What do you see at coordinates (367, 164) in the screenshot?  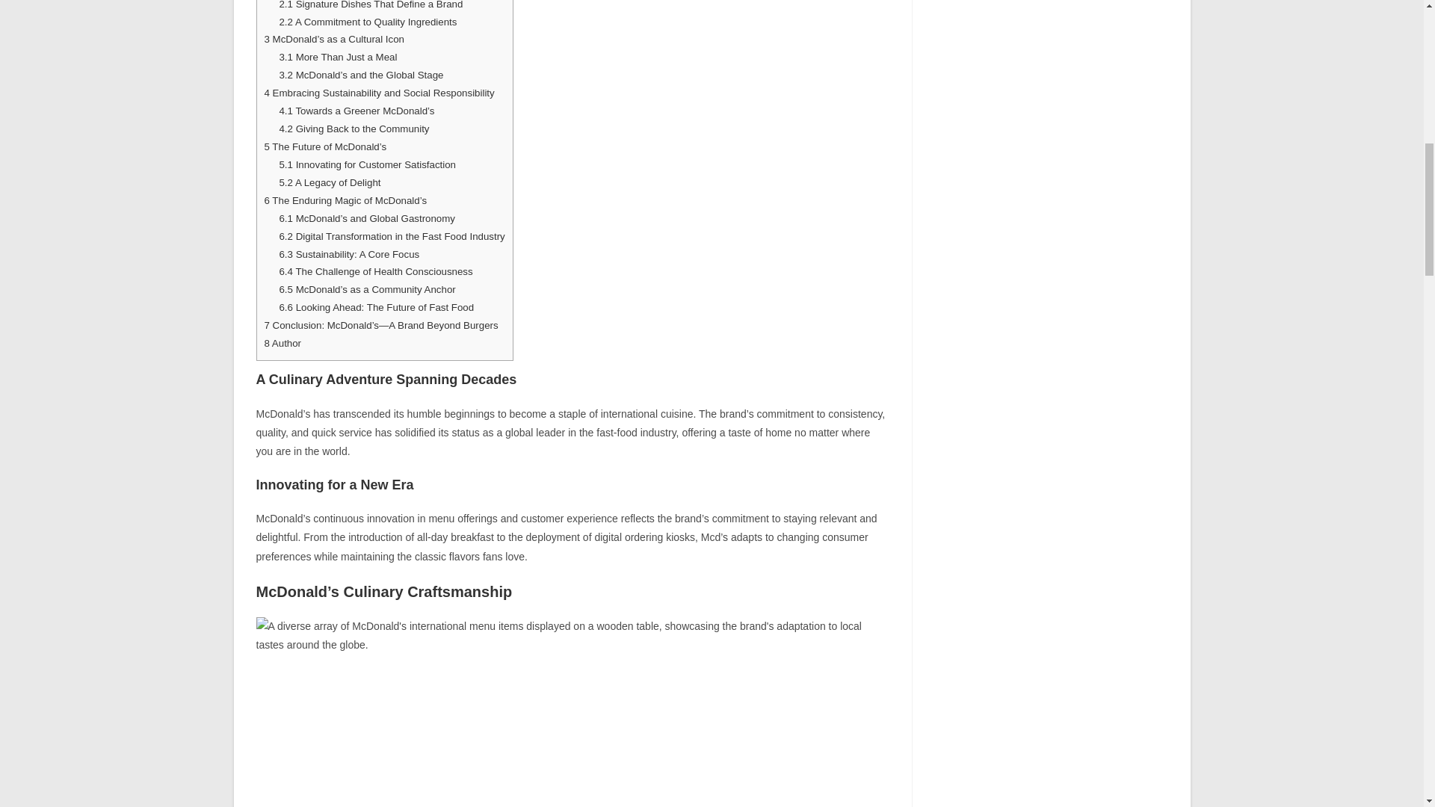 I see `5.1 Innovating for Customer Satisfaction` at bounding box center [367, 164].